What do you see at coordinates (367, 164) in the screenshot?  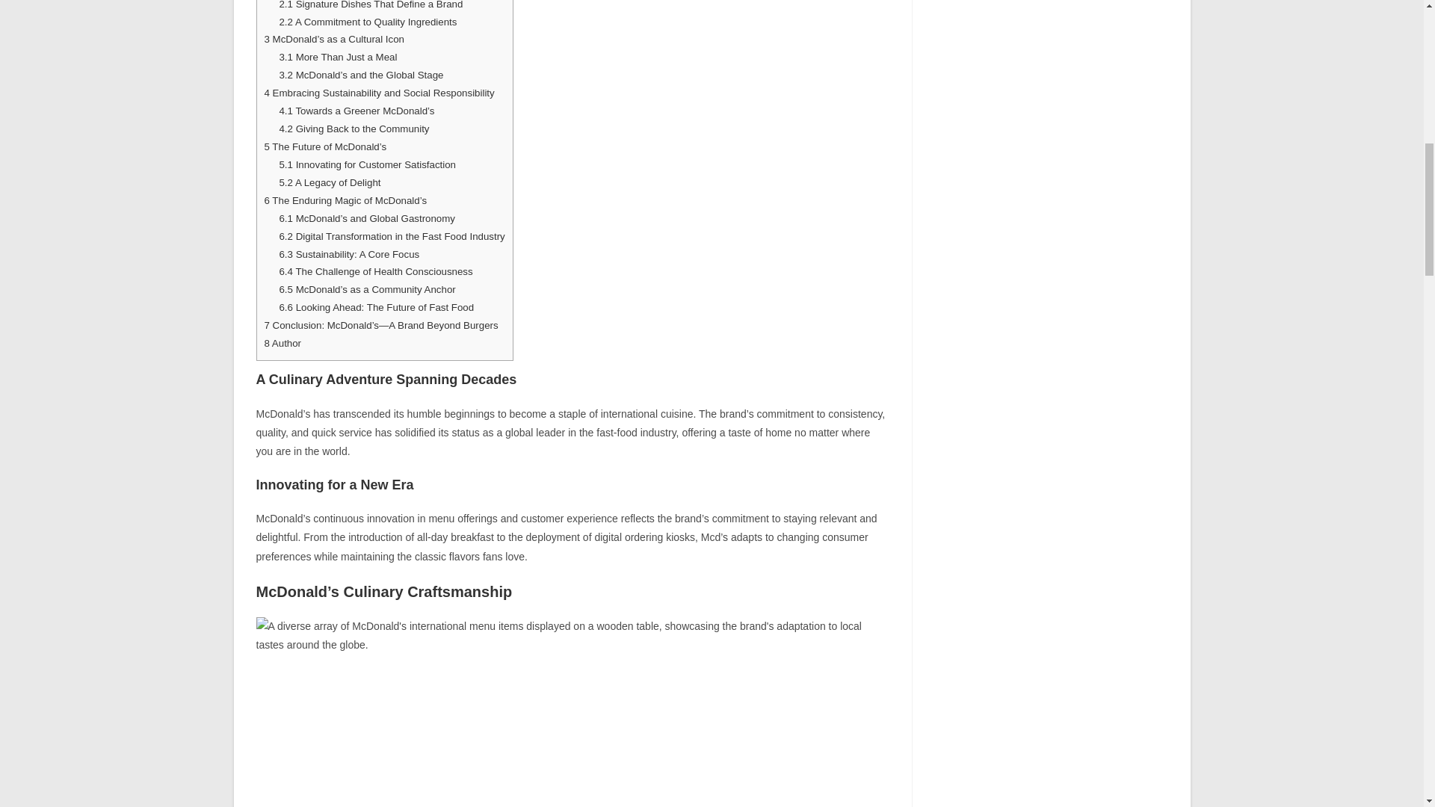 I see `5.1 Innovating for Customer Satisfaction` at bounding box center [367, 164].